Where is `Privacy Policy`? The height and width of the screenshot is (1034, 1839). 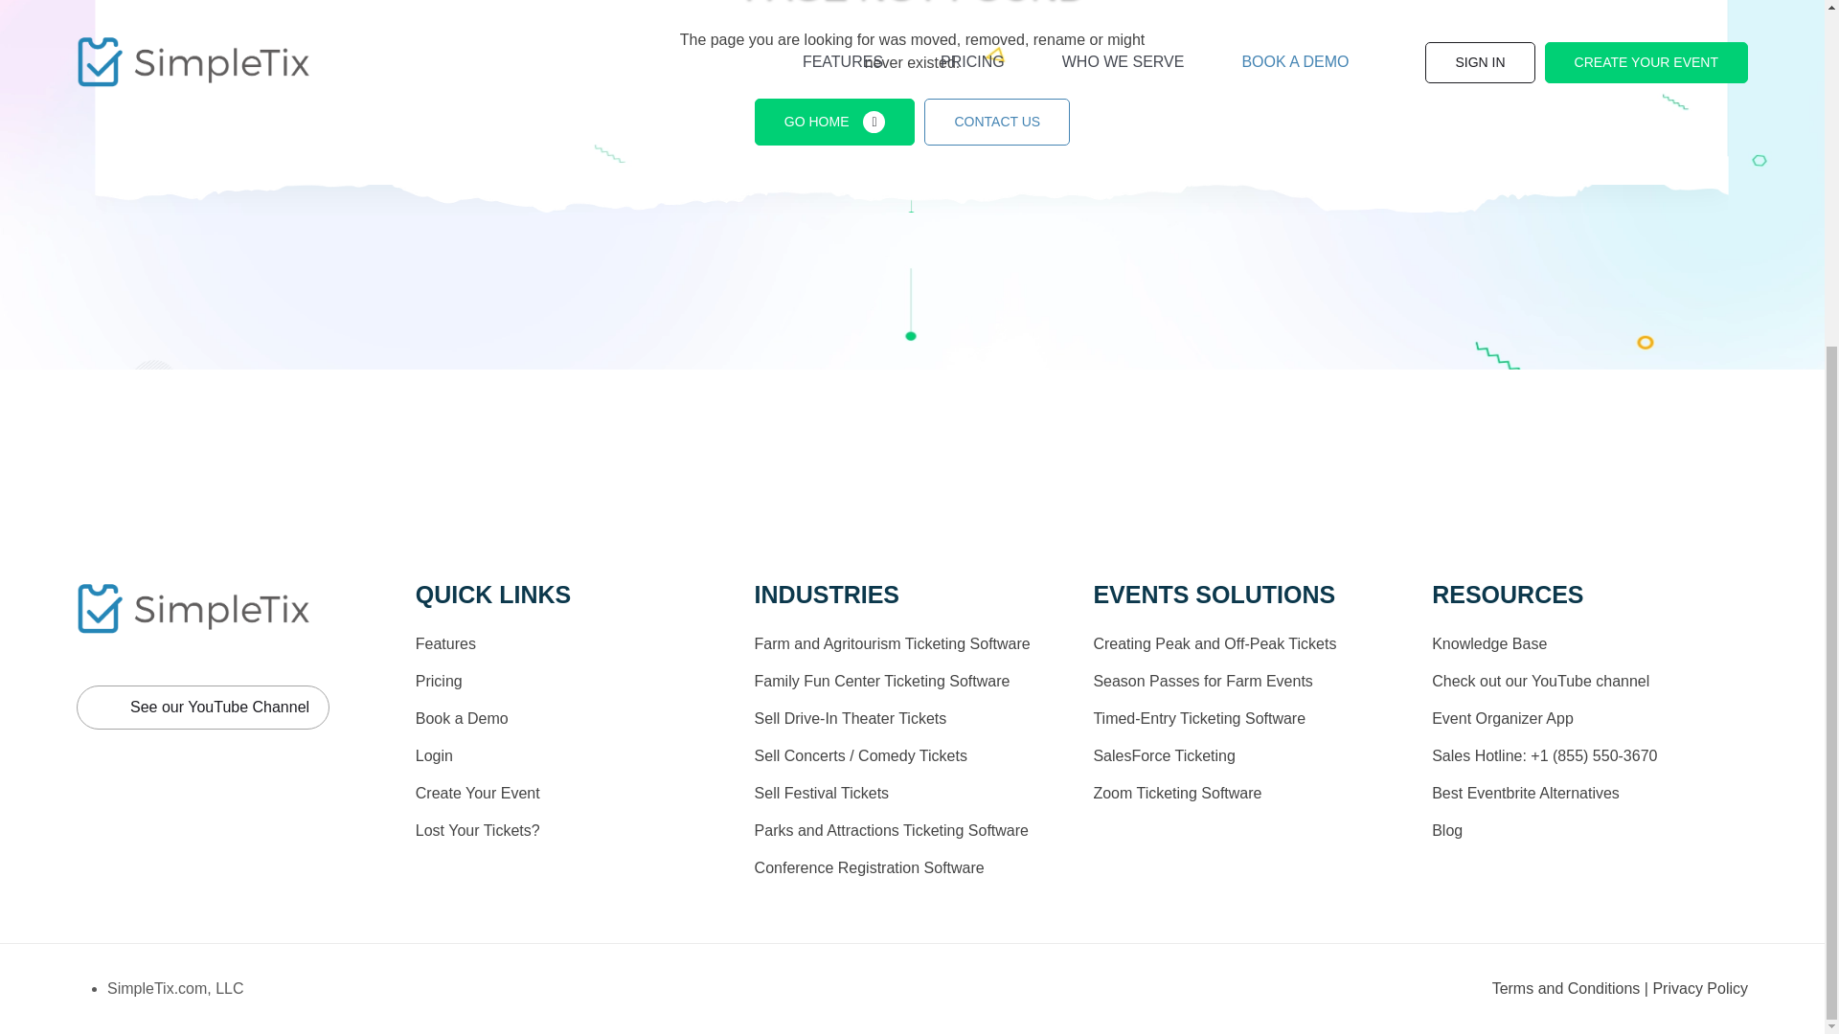 Privacy Policy is located at coordinates (1699, 988).